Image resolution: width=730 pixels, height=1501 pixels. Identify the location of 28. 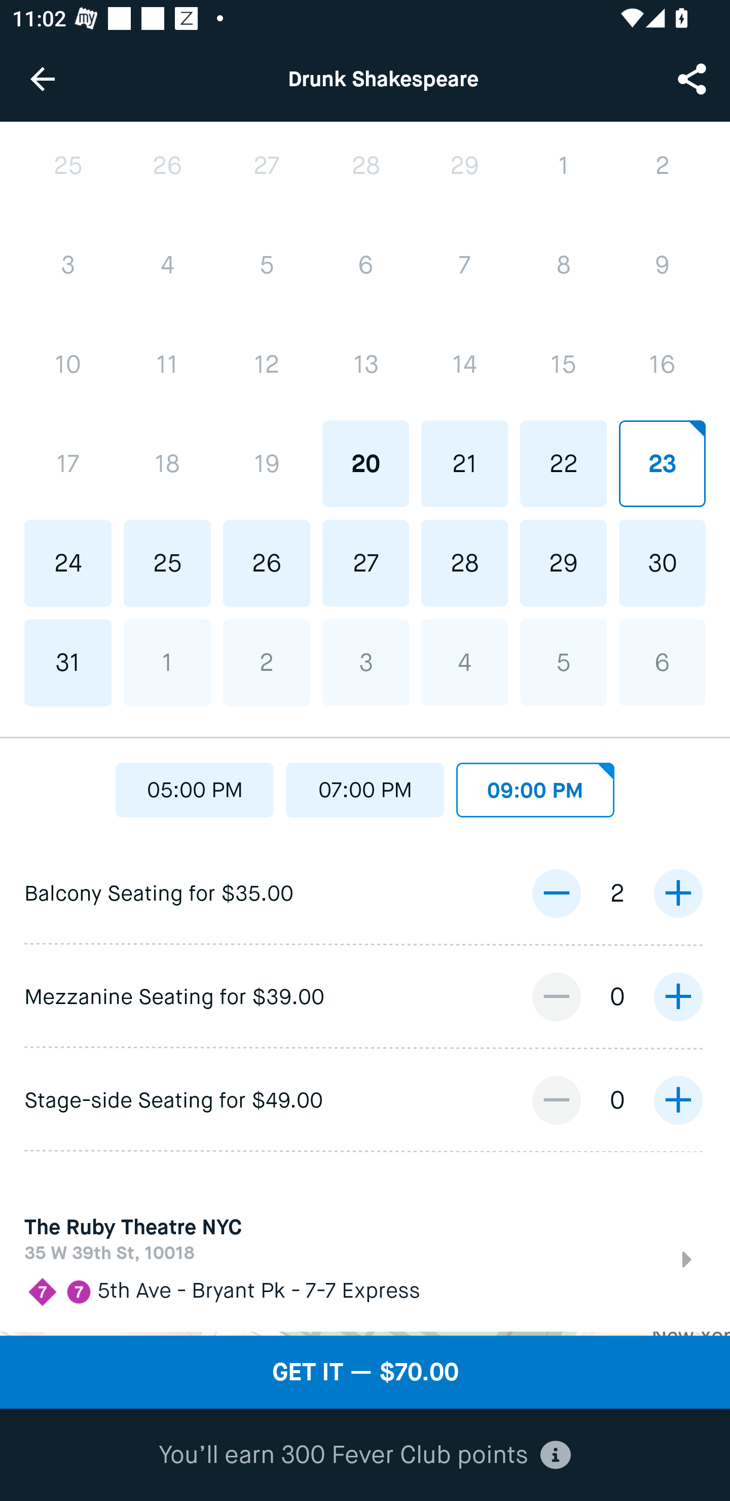
(464, 563).